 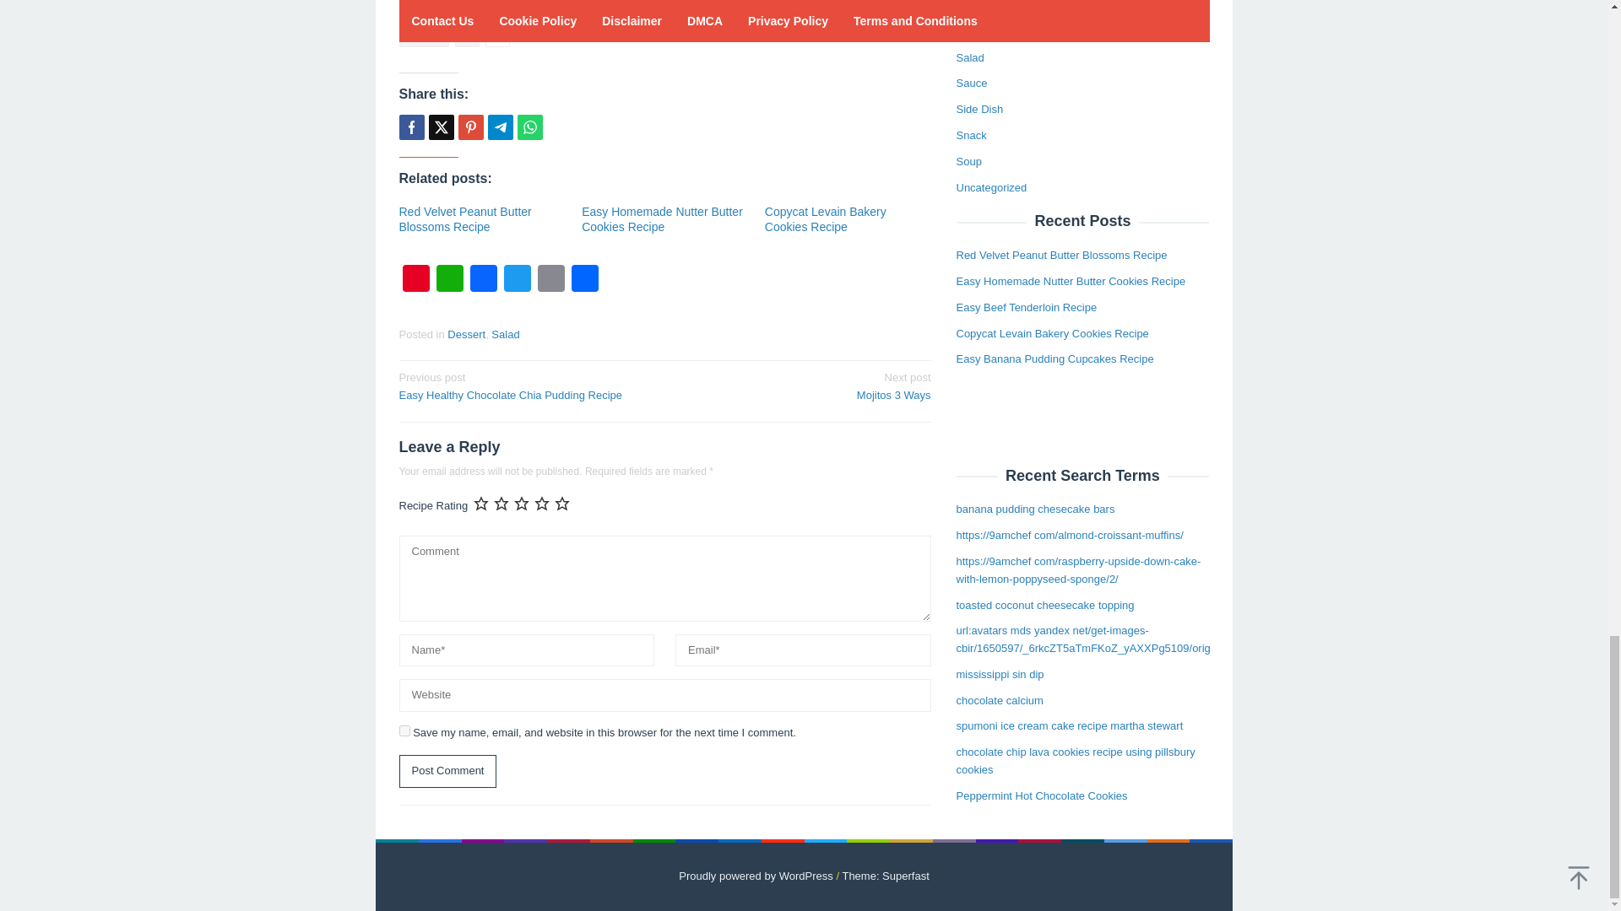 What do you see at coordinates (664, 6) in the screenshot?
I see `SHOW RECIPE` at bounding box center [664, 6].